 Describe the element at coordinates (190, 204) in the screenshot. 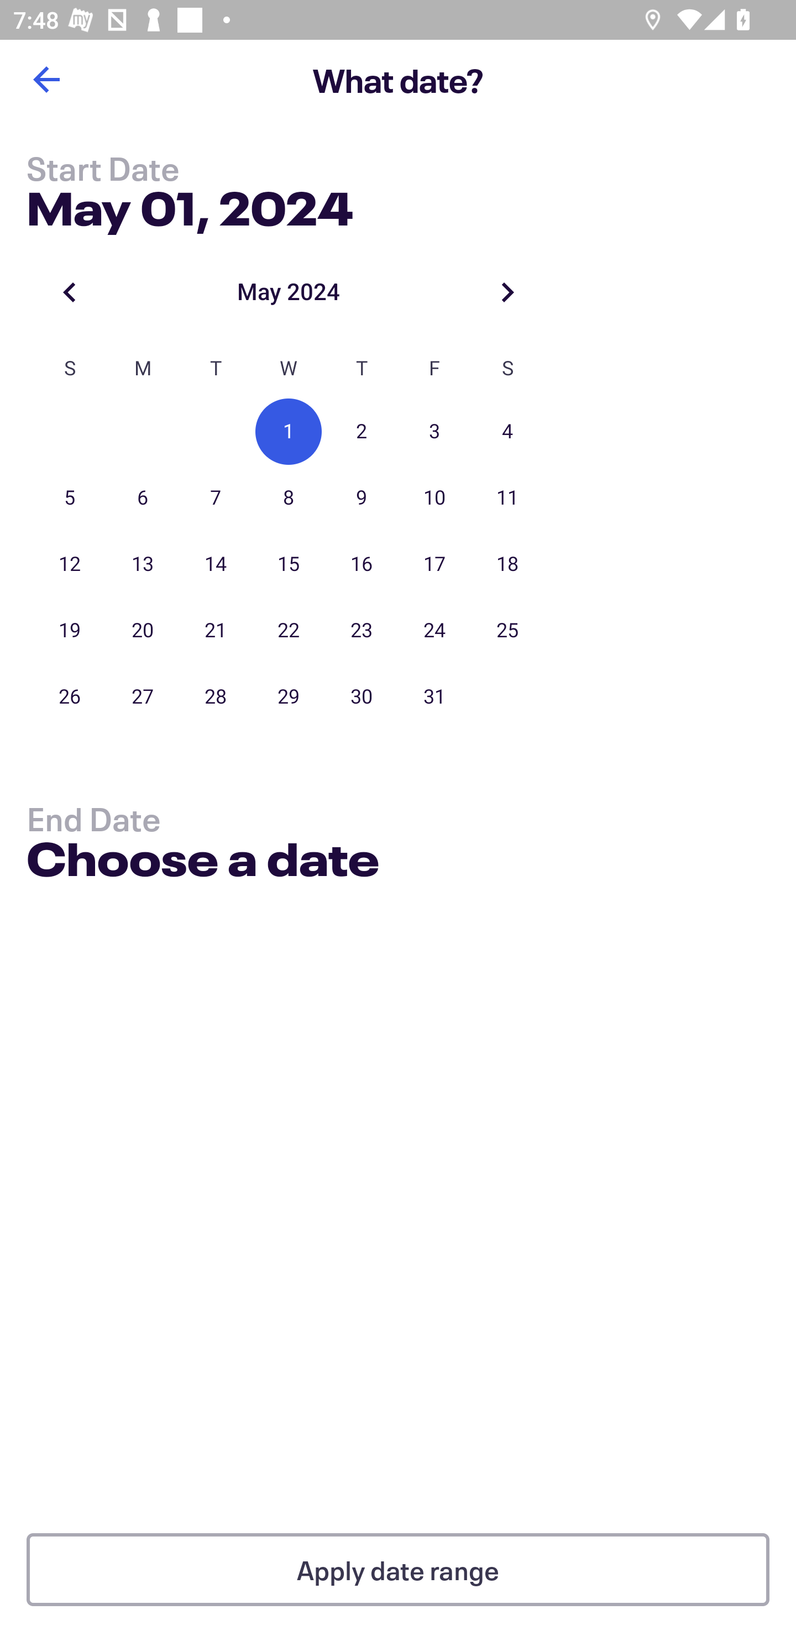

I see `May 01, 2024` at that location.